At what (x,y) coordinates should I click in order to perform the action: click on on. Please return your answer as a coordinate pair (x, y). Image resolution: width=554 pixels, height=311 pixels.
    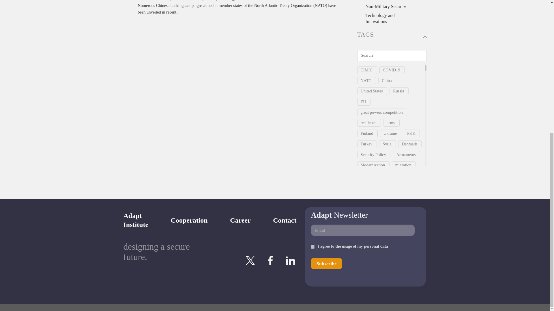
    Looking at the image, I should click on (313, 247).